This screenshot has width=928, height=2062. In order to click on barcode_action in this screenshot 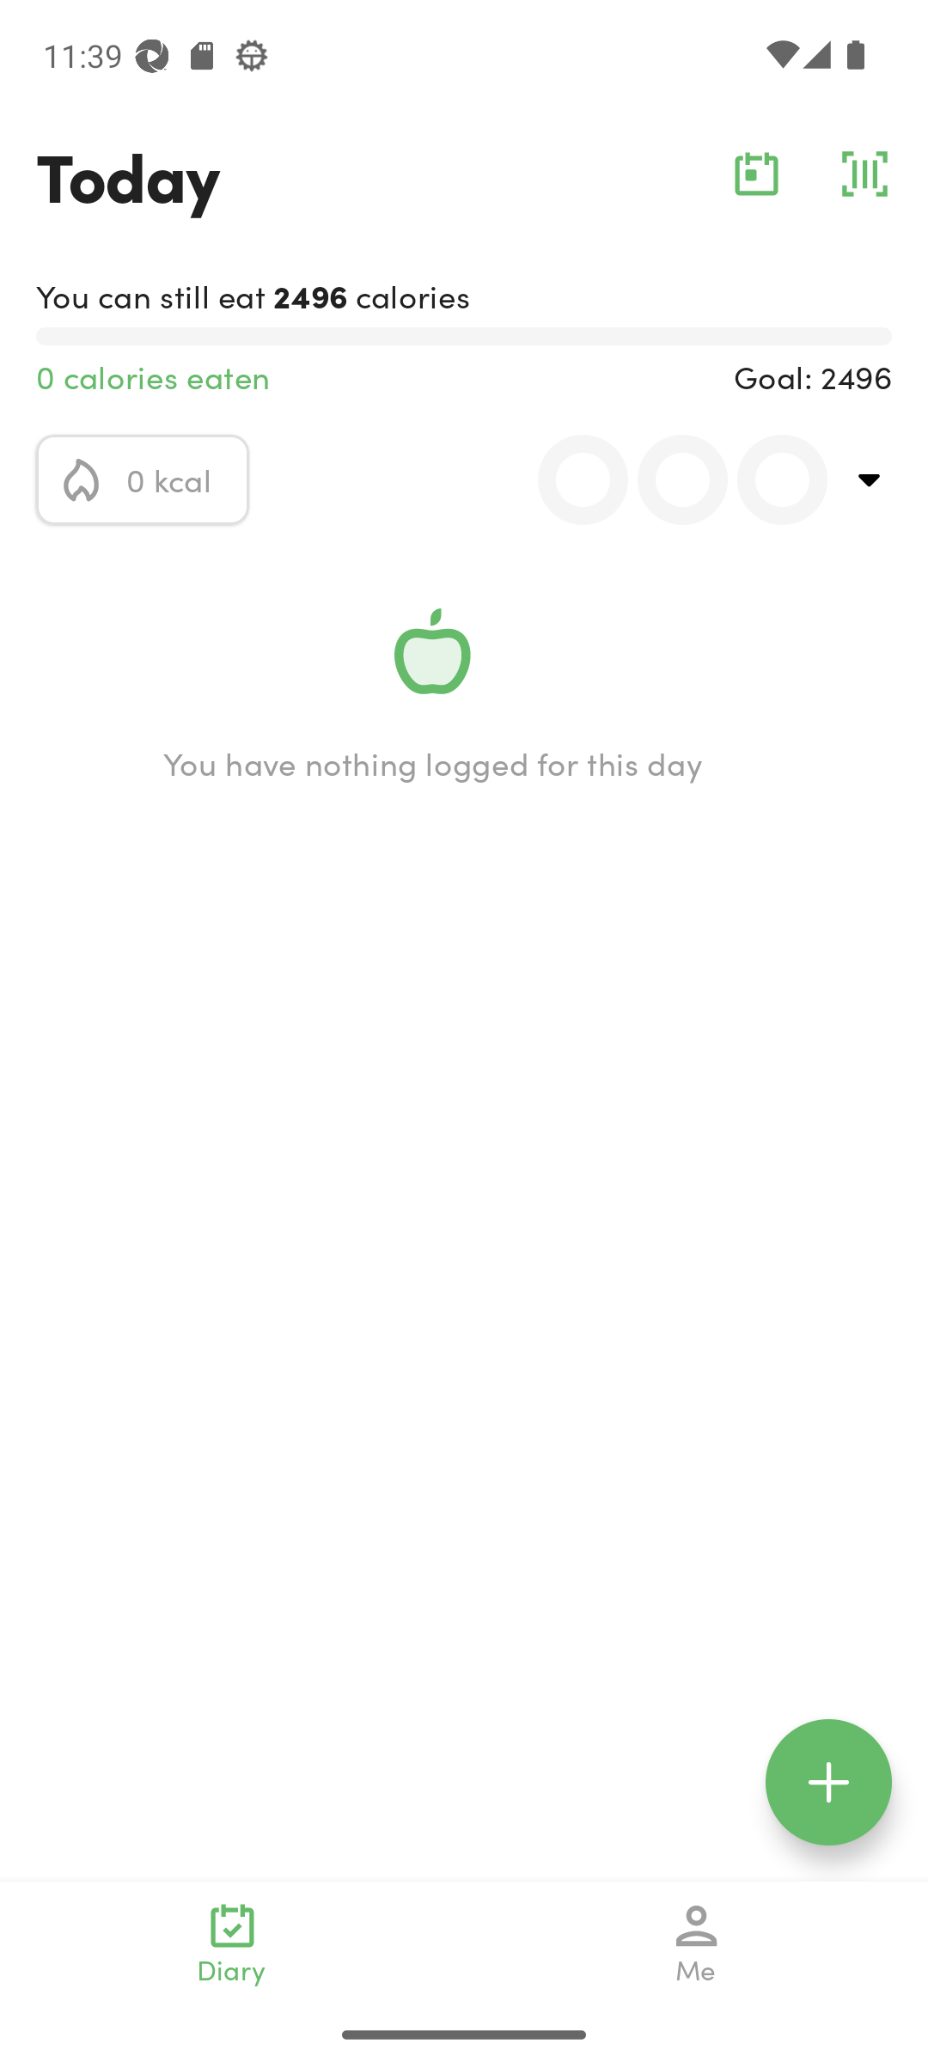, I will do `click(864, 174)`.